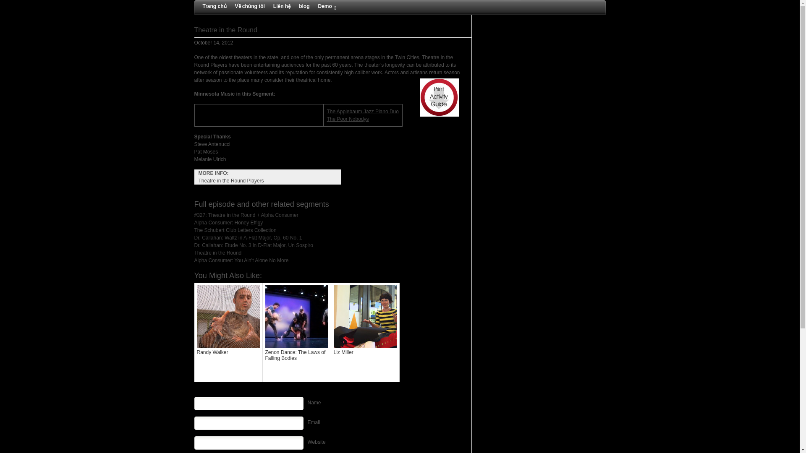 The image size is (806, 453). What do you see at coordinates (304, 6) in the screenshot?
I see `blog` at bounding box center [304, 6].